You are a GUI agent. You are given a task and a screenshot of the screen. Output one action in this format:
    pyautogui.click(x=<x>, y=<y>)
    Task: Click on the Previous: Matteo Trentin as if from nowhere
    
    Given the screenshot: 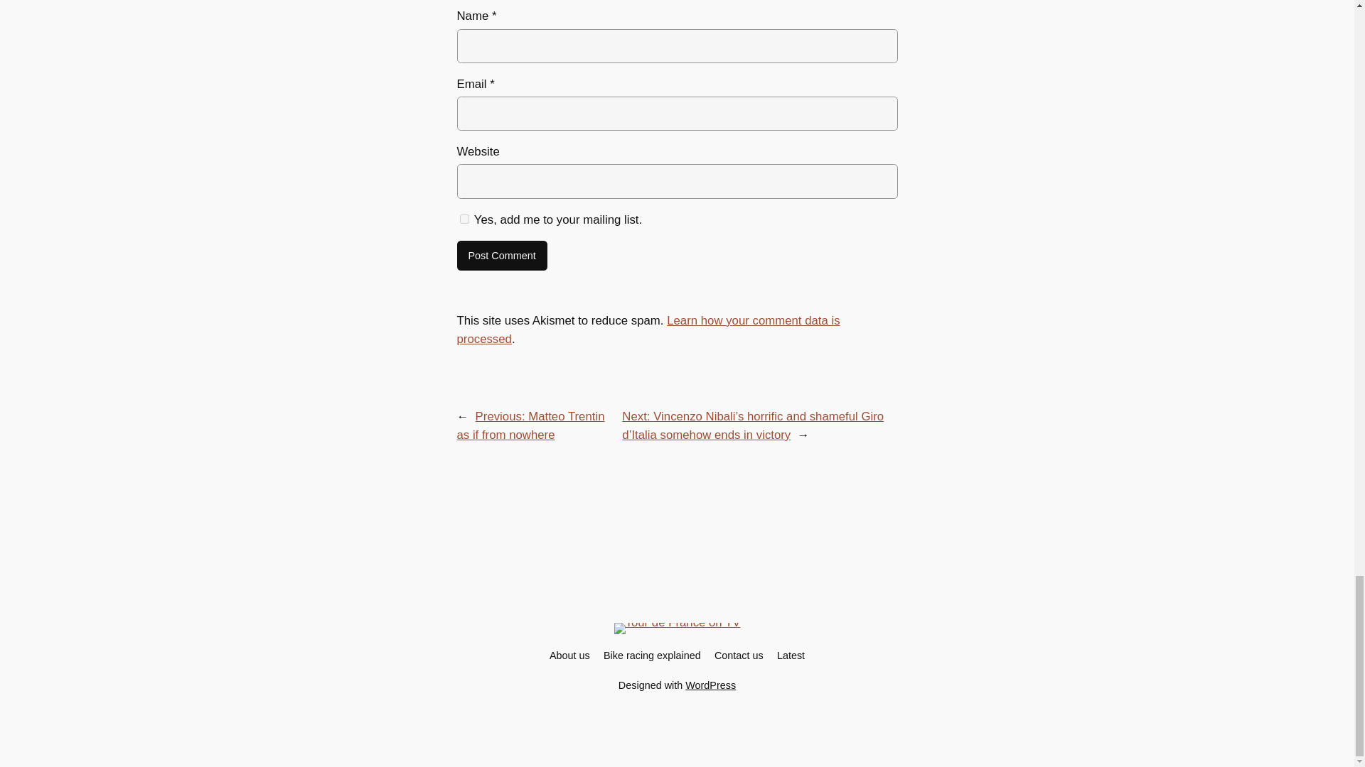 What is the action you would take?
    pyautogui.click(x=530, y=425)
    